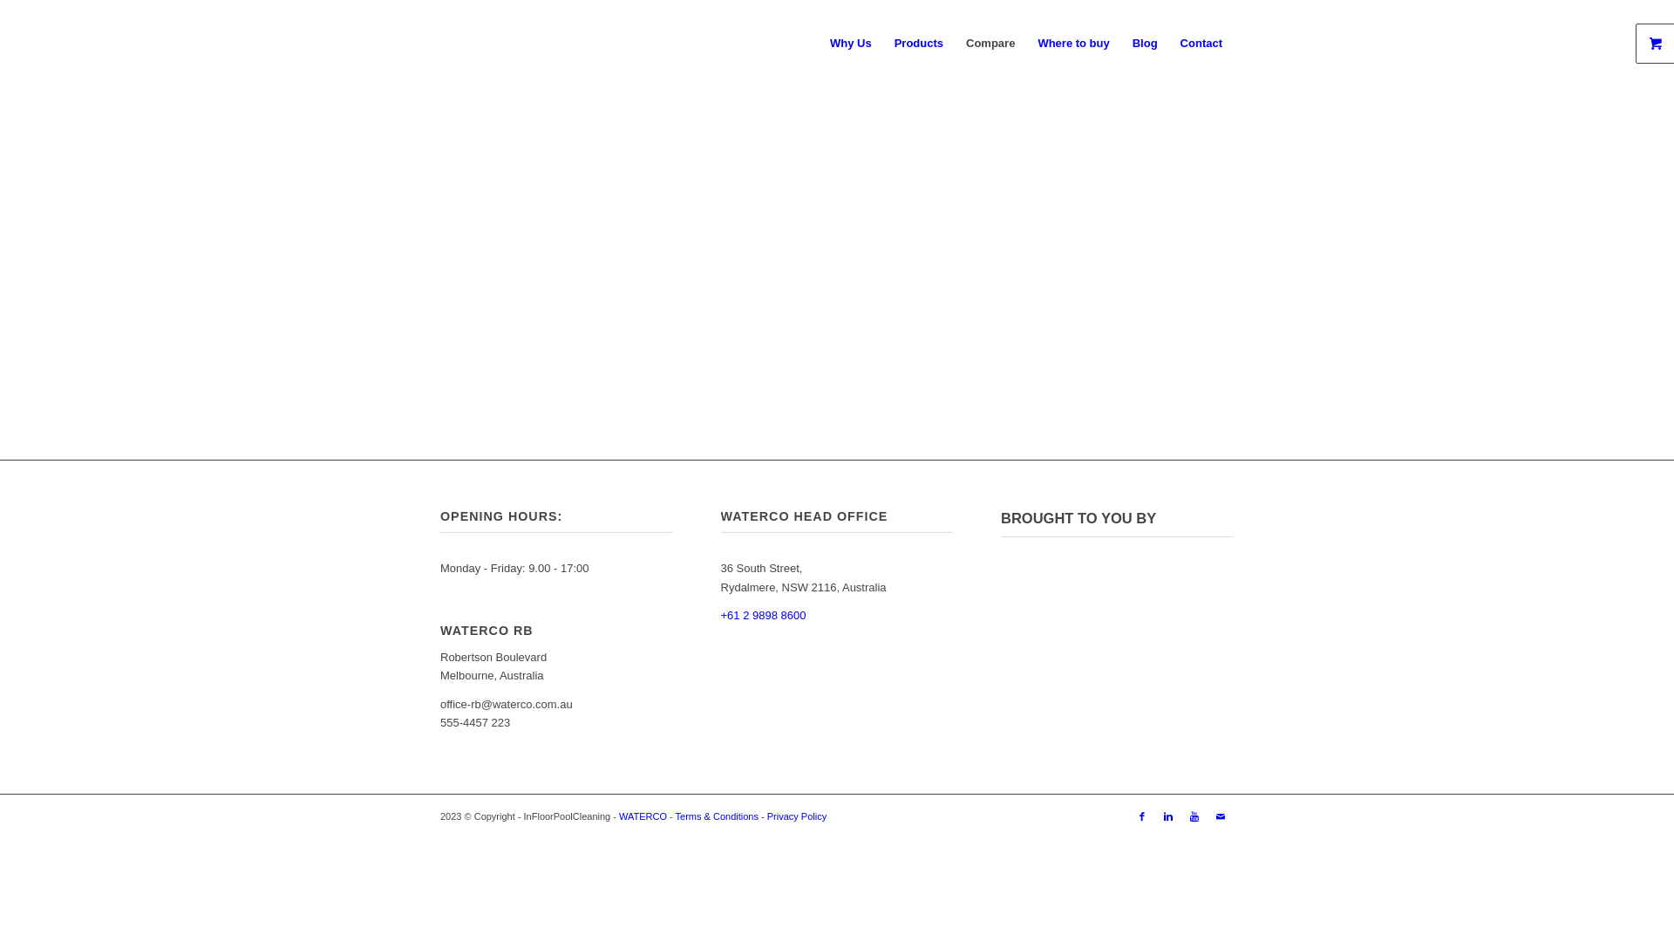 This screenshot has width=1674, height=942. Describe the element at coordinates (1194, 816) in the screenshot. I see `Youtube` at that location.